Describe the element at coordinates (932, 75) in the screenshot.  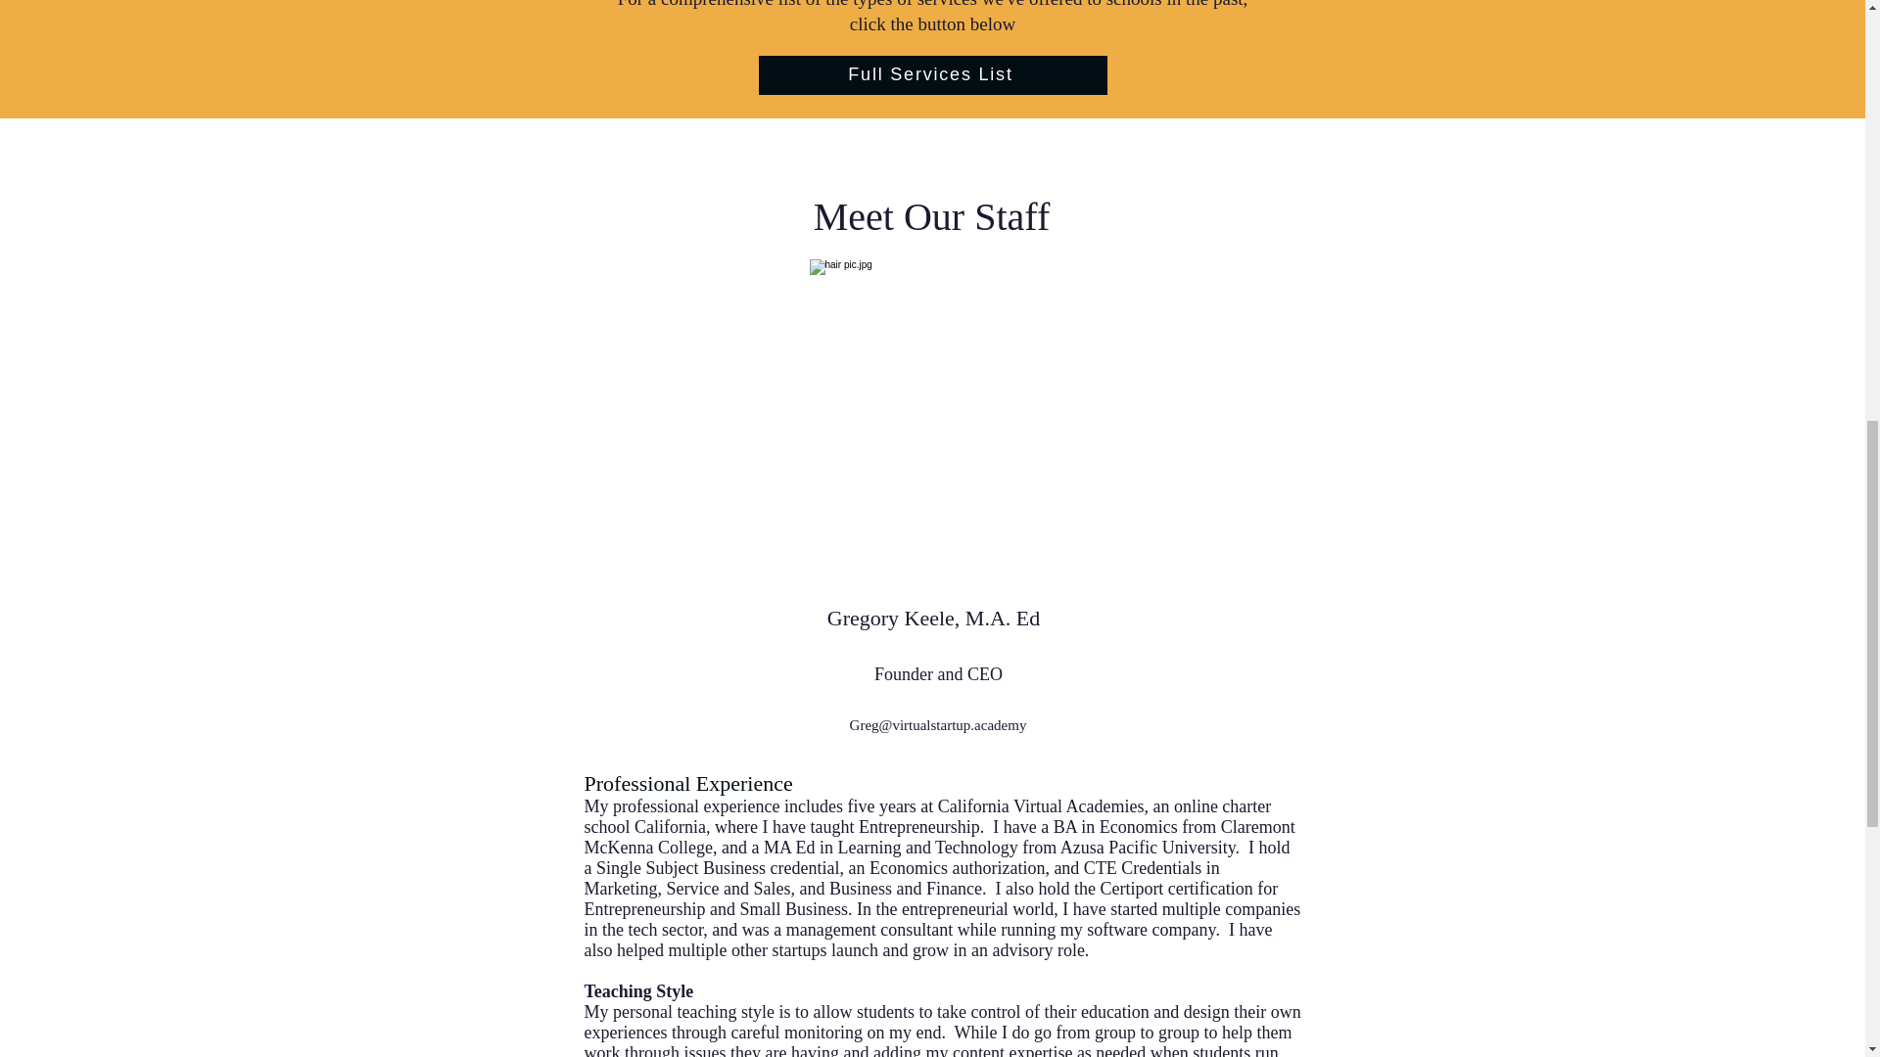
I see `Full Services List` at that location.